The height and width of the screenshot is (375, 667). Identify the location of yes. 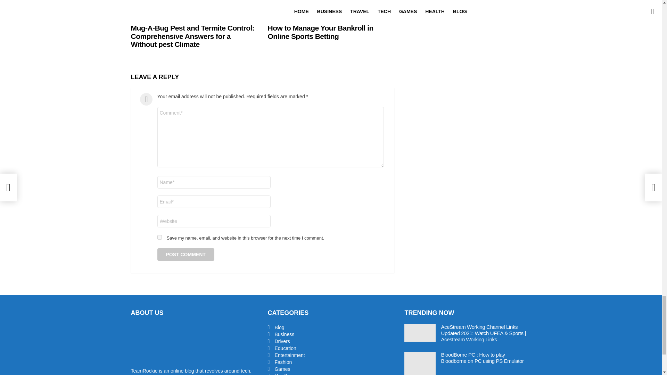
(159, 237).